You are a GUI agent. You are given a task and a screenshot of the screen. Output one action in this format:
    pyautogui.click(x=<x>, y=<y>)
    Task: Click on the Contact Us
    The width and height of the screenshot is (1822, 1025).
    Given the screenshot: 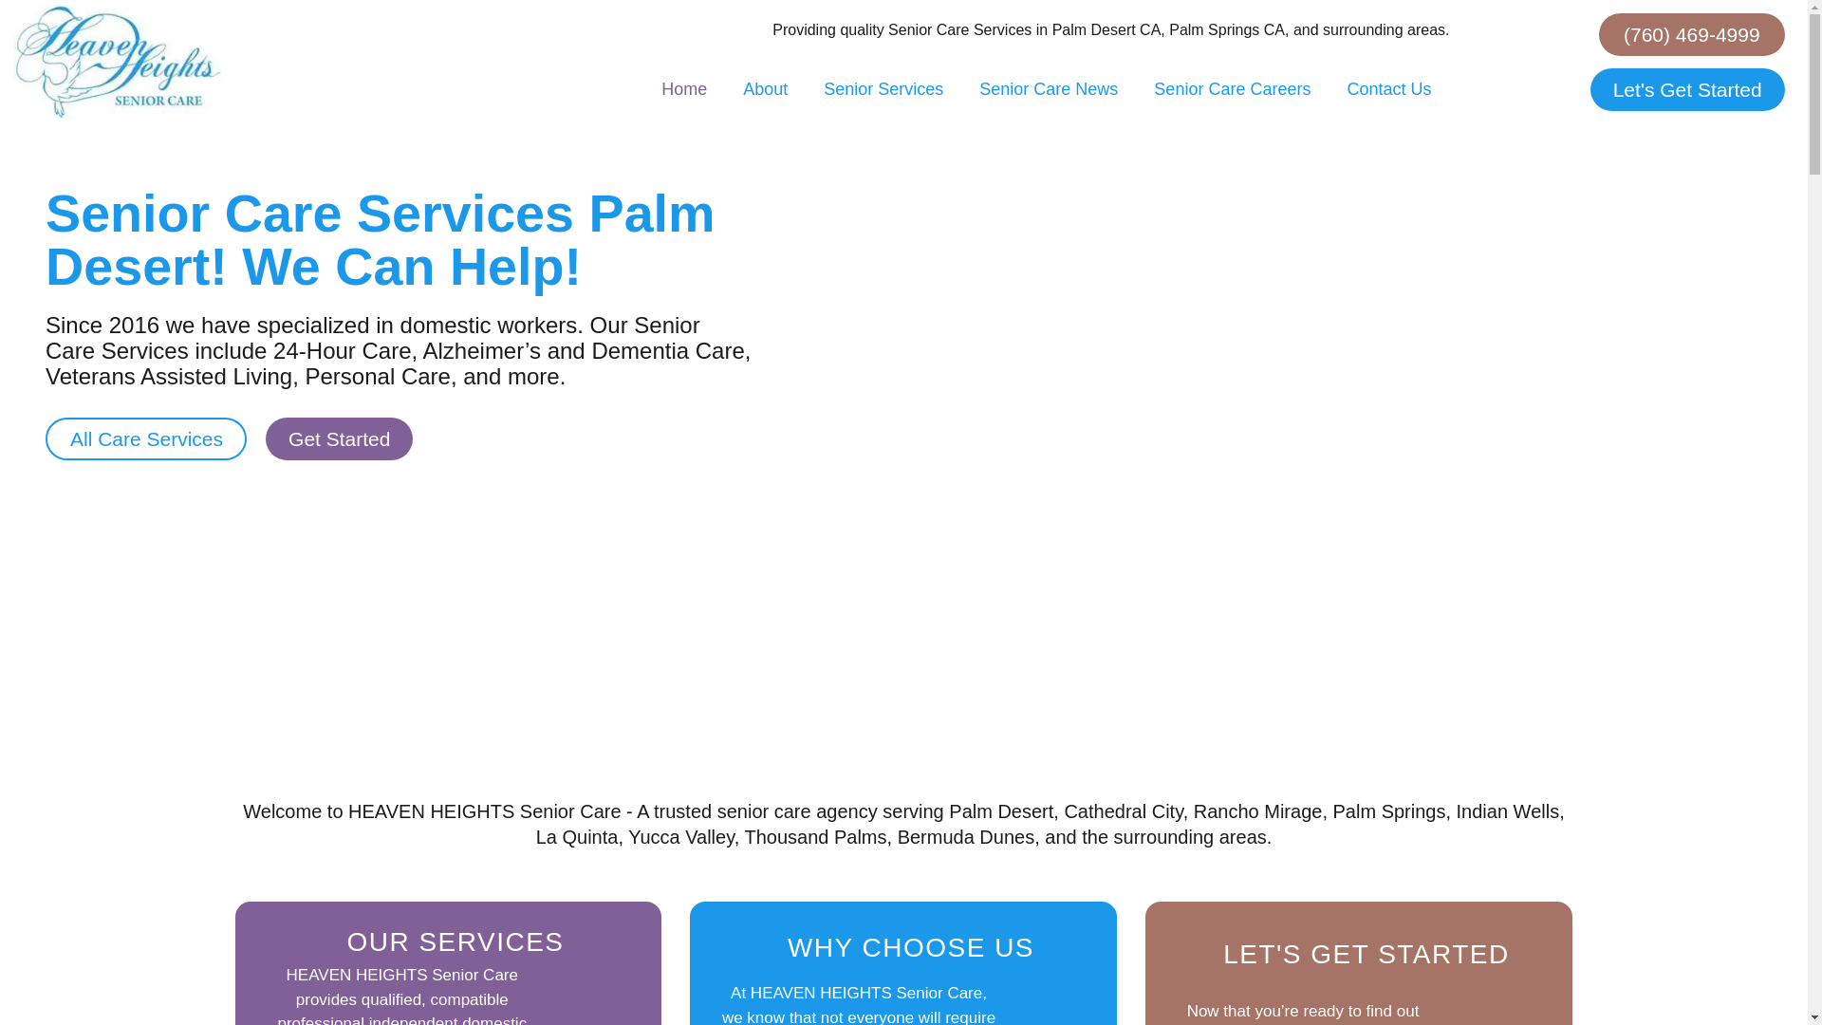 What is the action you would take?
    pyautogui.click(x=1387, y=88)
    